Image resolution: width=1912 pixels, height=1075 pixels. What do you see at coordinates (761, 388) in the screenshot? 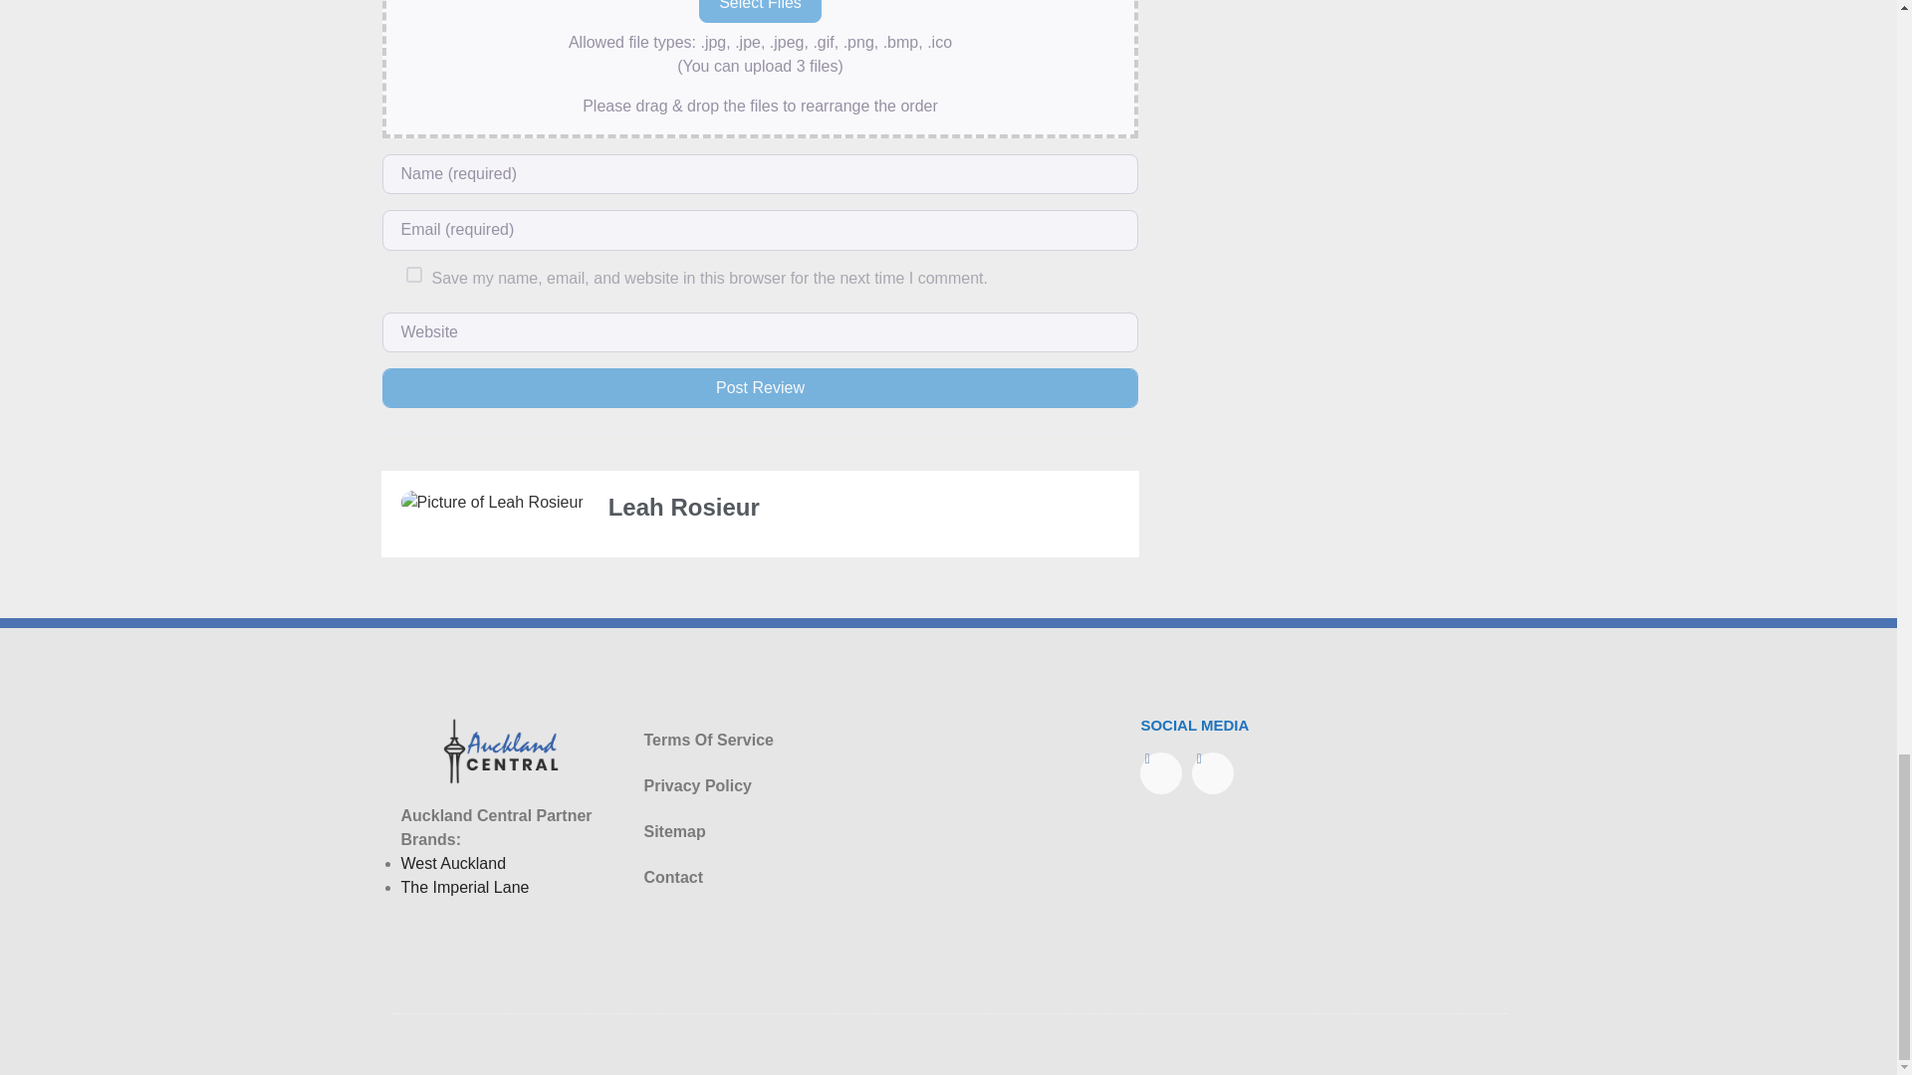
I see `Post Review` at bounding box center [761, 388].